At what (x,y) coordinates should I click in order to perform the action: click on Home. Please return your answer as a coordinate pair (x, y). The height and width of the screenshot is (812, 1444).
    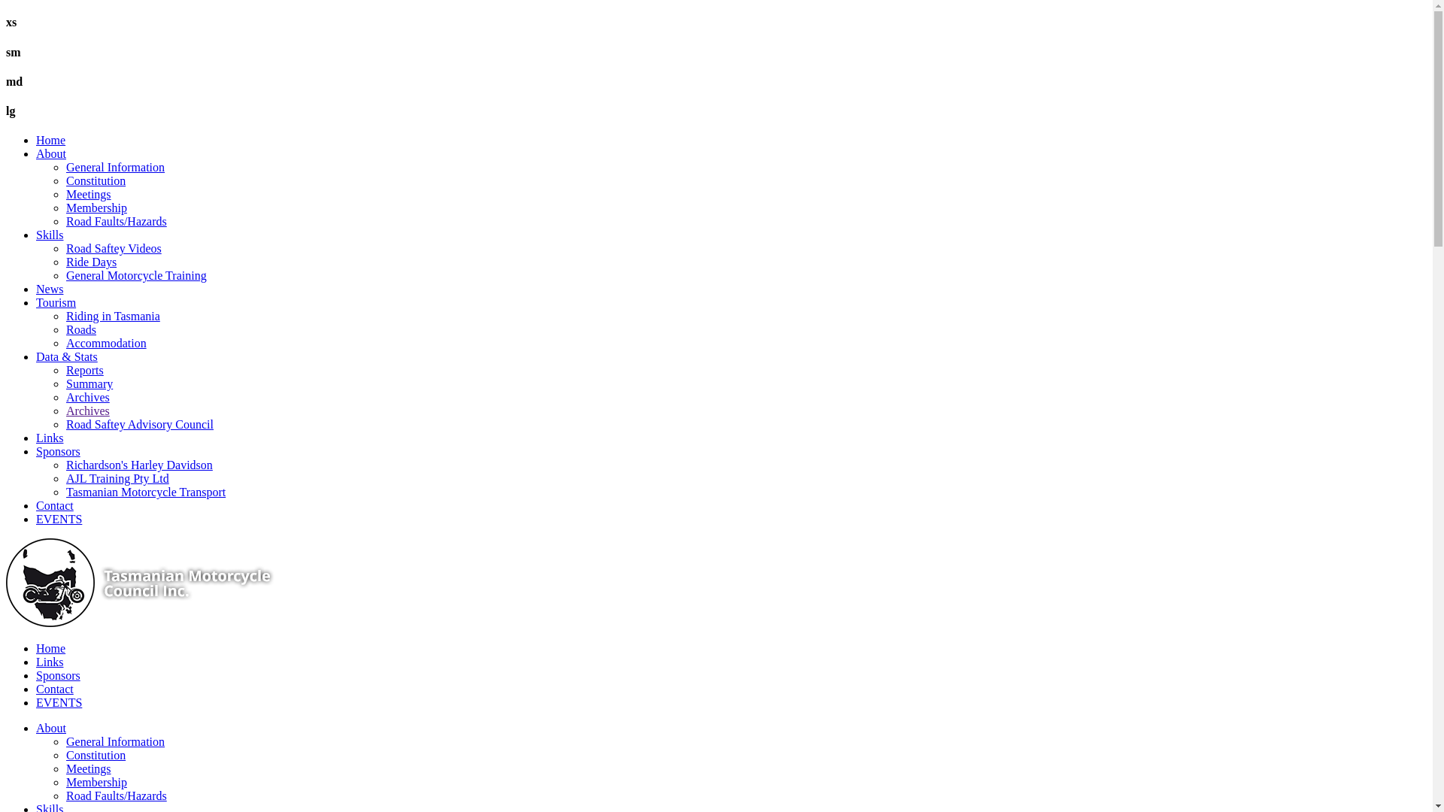
    Looking at the image, I should click on (51, 648).